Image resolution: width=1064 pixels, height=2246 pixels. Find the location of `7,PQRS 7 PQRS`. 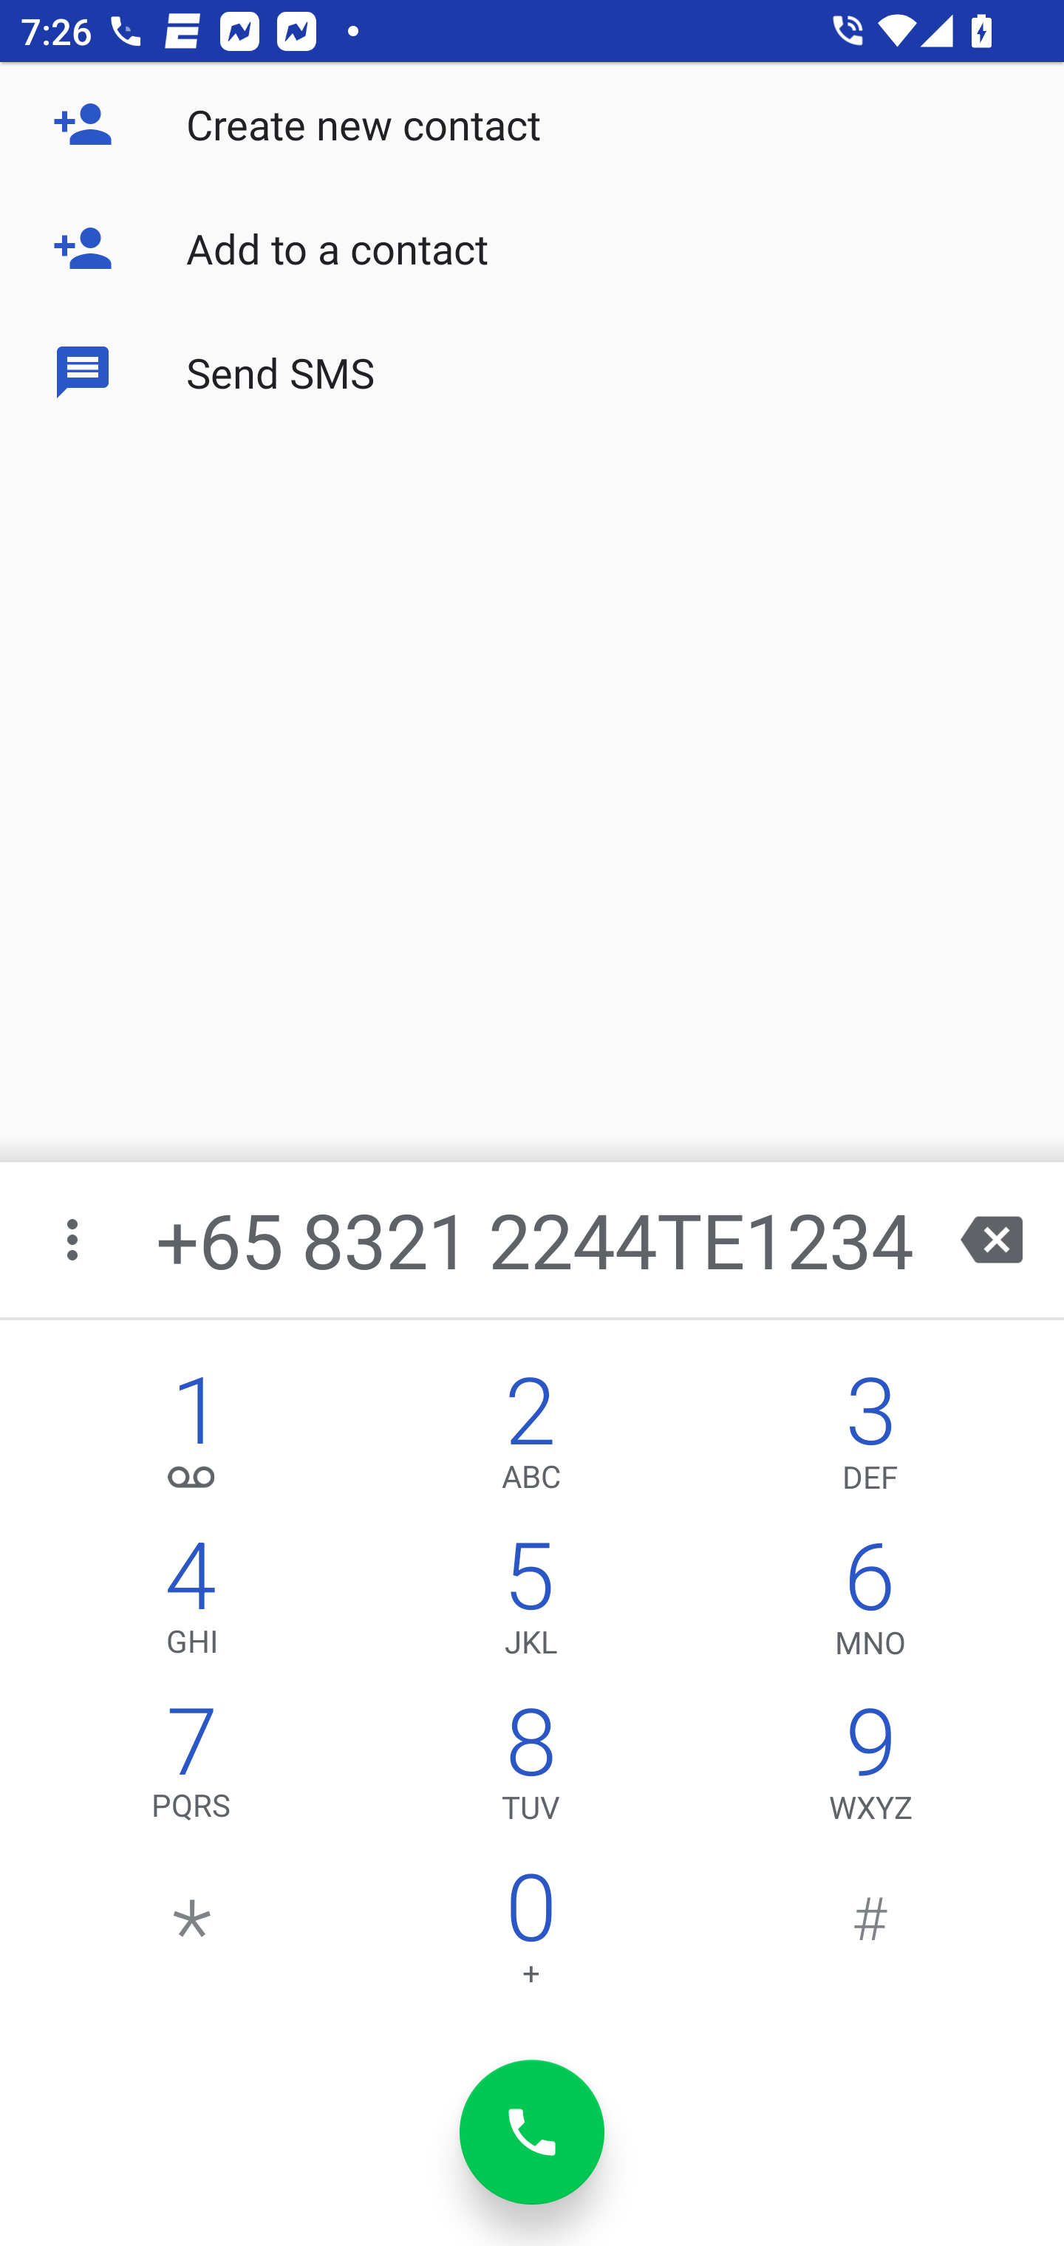

7,PQRS 7 PQRS is located at coordinates (192, 1770).